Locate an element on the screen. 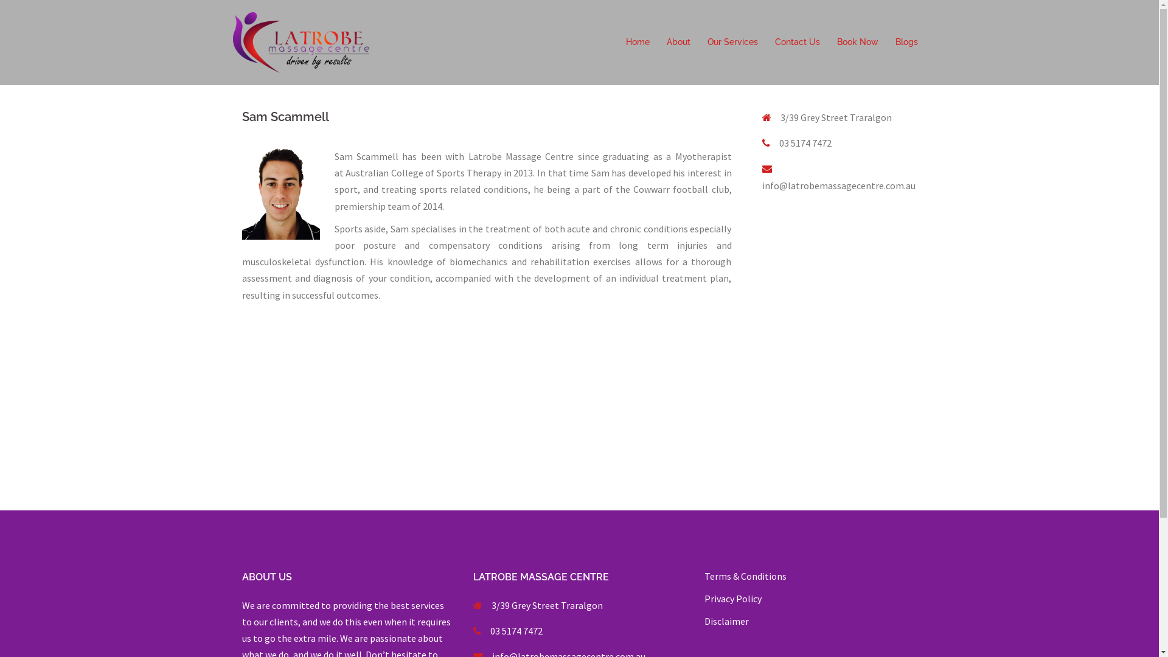 This screenshot has height=657, width=1168. Sam Scammell - Latrobe Massage Centre is located at coordinates (281, 194).